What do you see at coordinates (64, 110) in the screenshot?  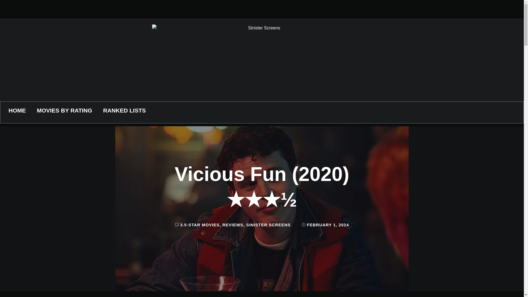 I see `MOVIES BY RATING` at bounding box center [64, 110].